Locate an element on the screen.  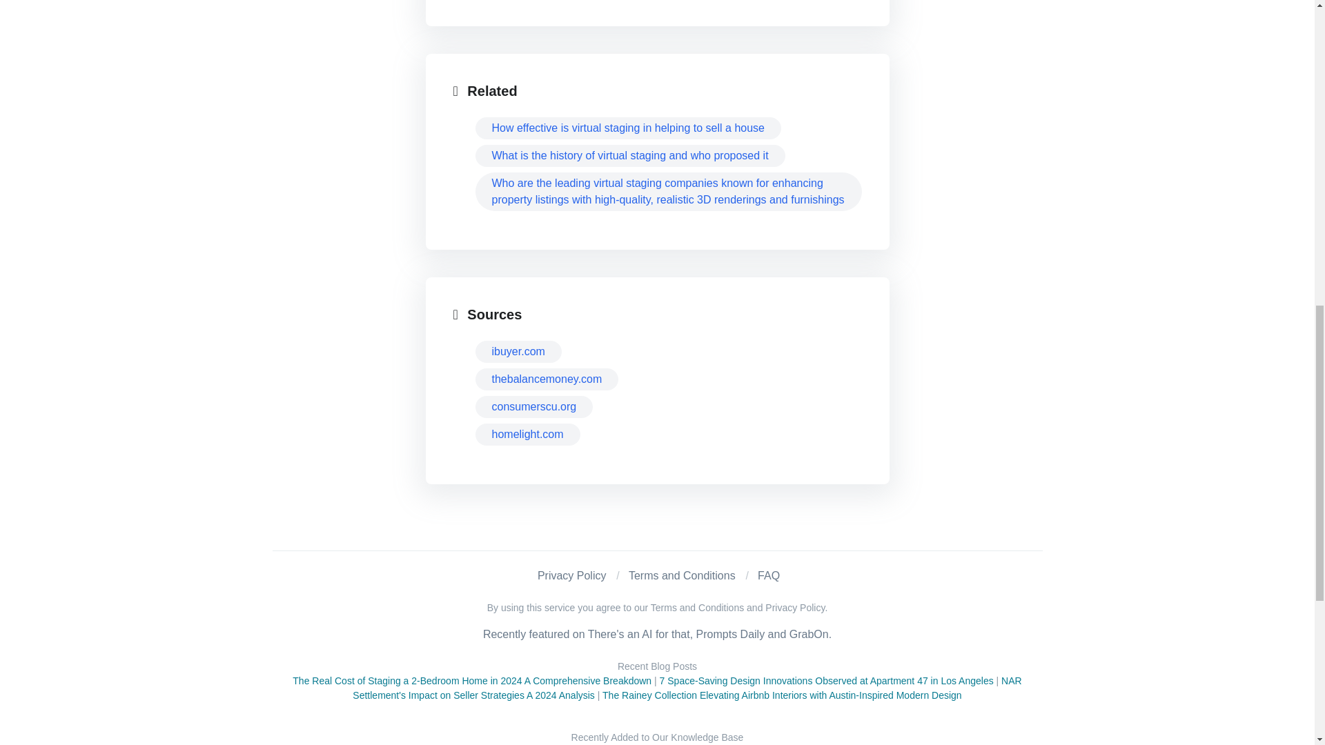
ibuyer.com is located at coordinates (518, 351).